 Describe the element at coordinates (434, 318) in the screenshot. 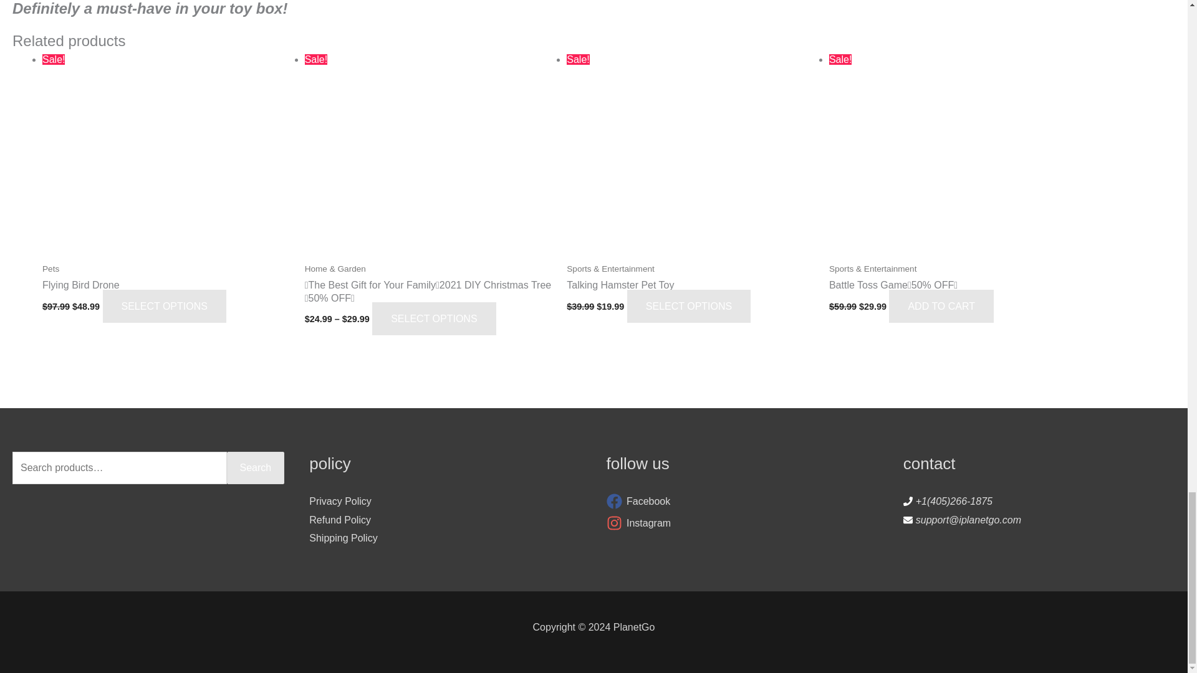

I see `SELECT OPTIONS` at that location.